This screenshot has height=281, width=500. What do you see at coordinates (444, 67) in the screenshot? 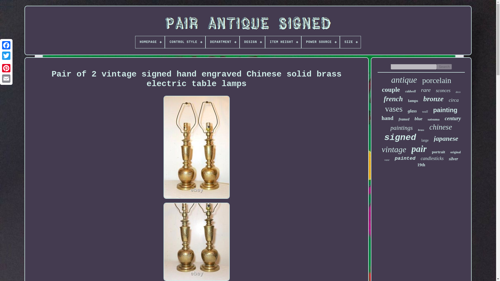
I see `Search` at bounding box center [444, 67].